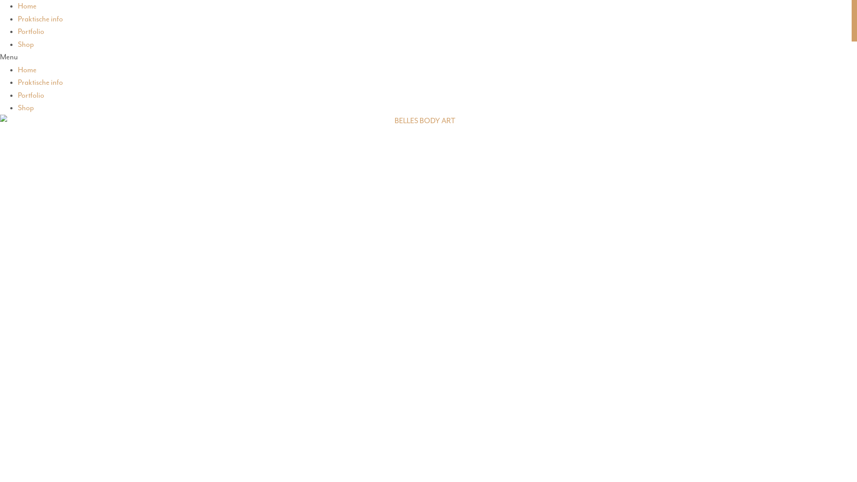 Image resolution: width=857 pixels, height=482 pixels. I want to click on Portfolio, so click(31, 95).